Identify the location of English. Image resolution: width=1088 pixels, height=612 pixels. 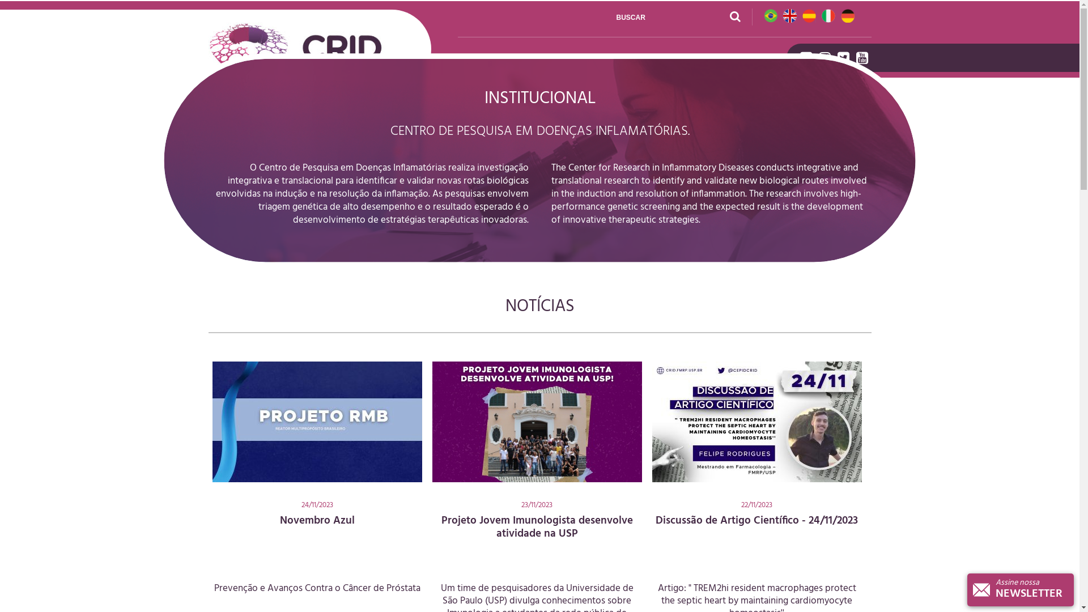
(790, 18).